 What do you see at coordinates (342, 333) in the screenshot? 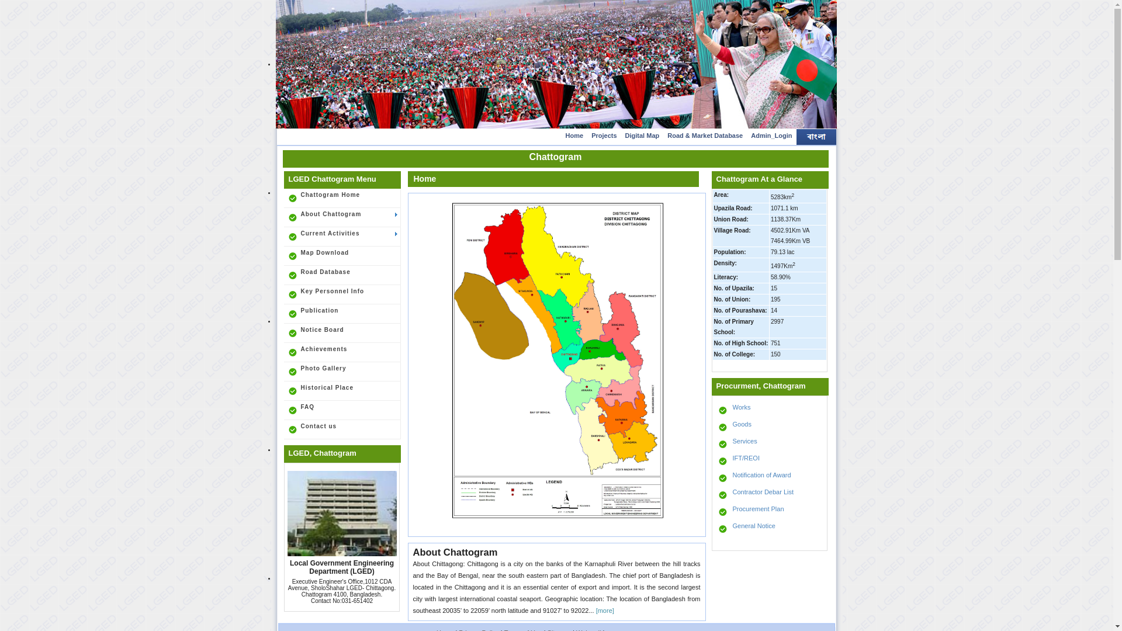
I see `Notice Board` at bounding box center [342, 333].